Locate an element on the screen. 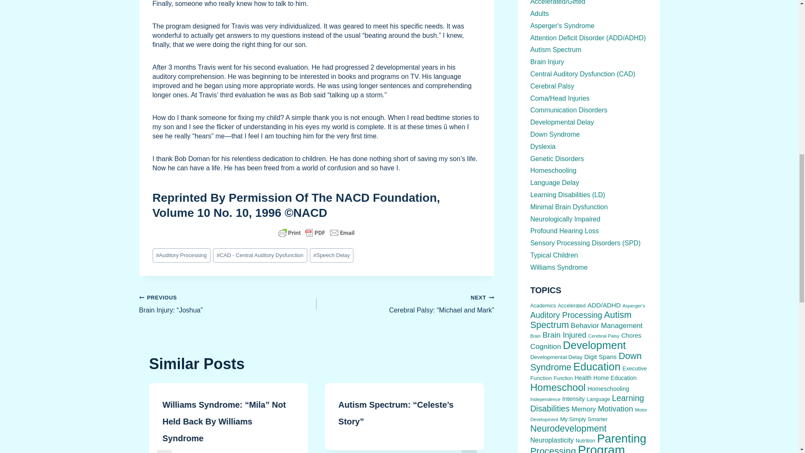  Auditory Processing is located at coordinates (181, 255).